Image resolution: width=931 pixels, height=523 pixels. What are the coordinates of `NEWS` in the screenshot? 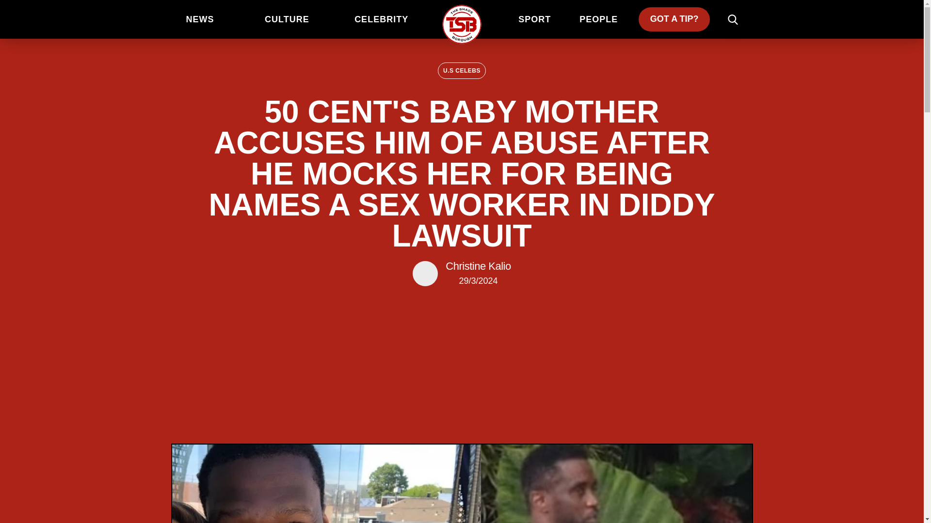 It's located at (200, 19).